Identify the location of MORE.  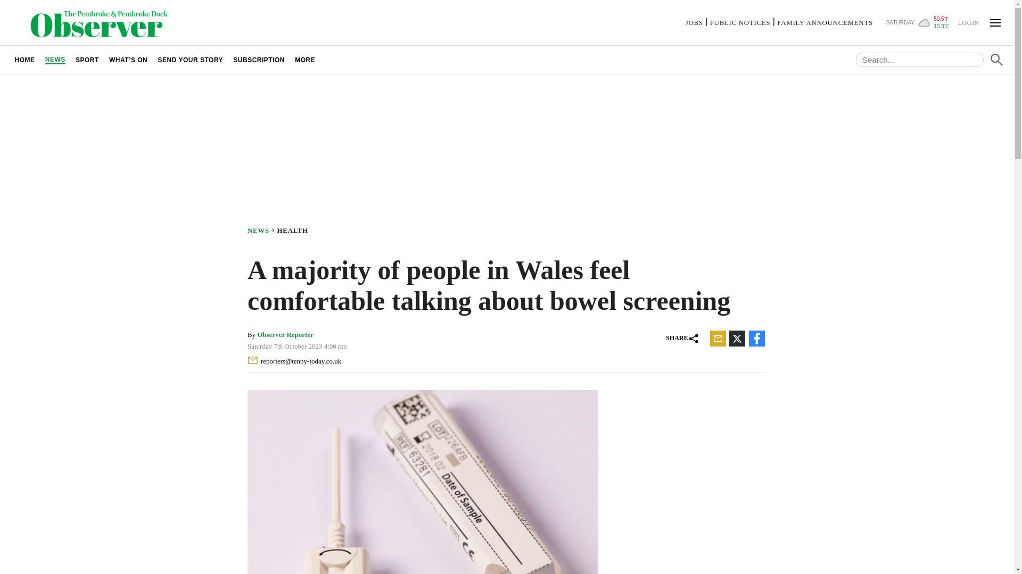
(306, 60).